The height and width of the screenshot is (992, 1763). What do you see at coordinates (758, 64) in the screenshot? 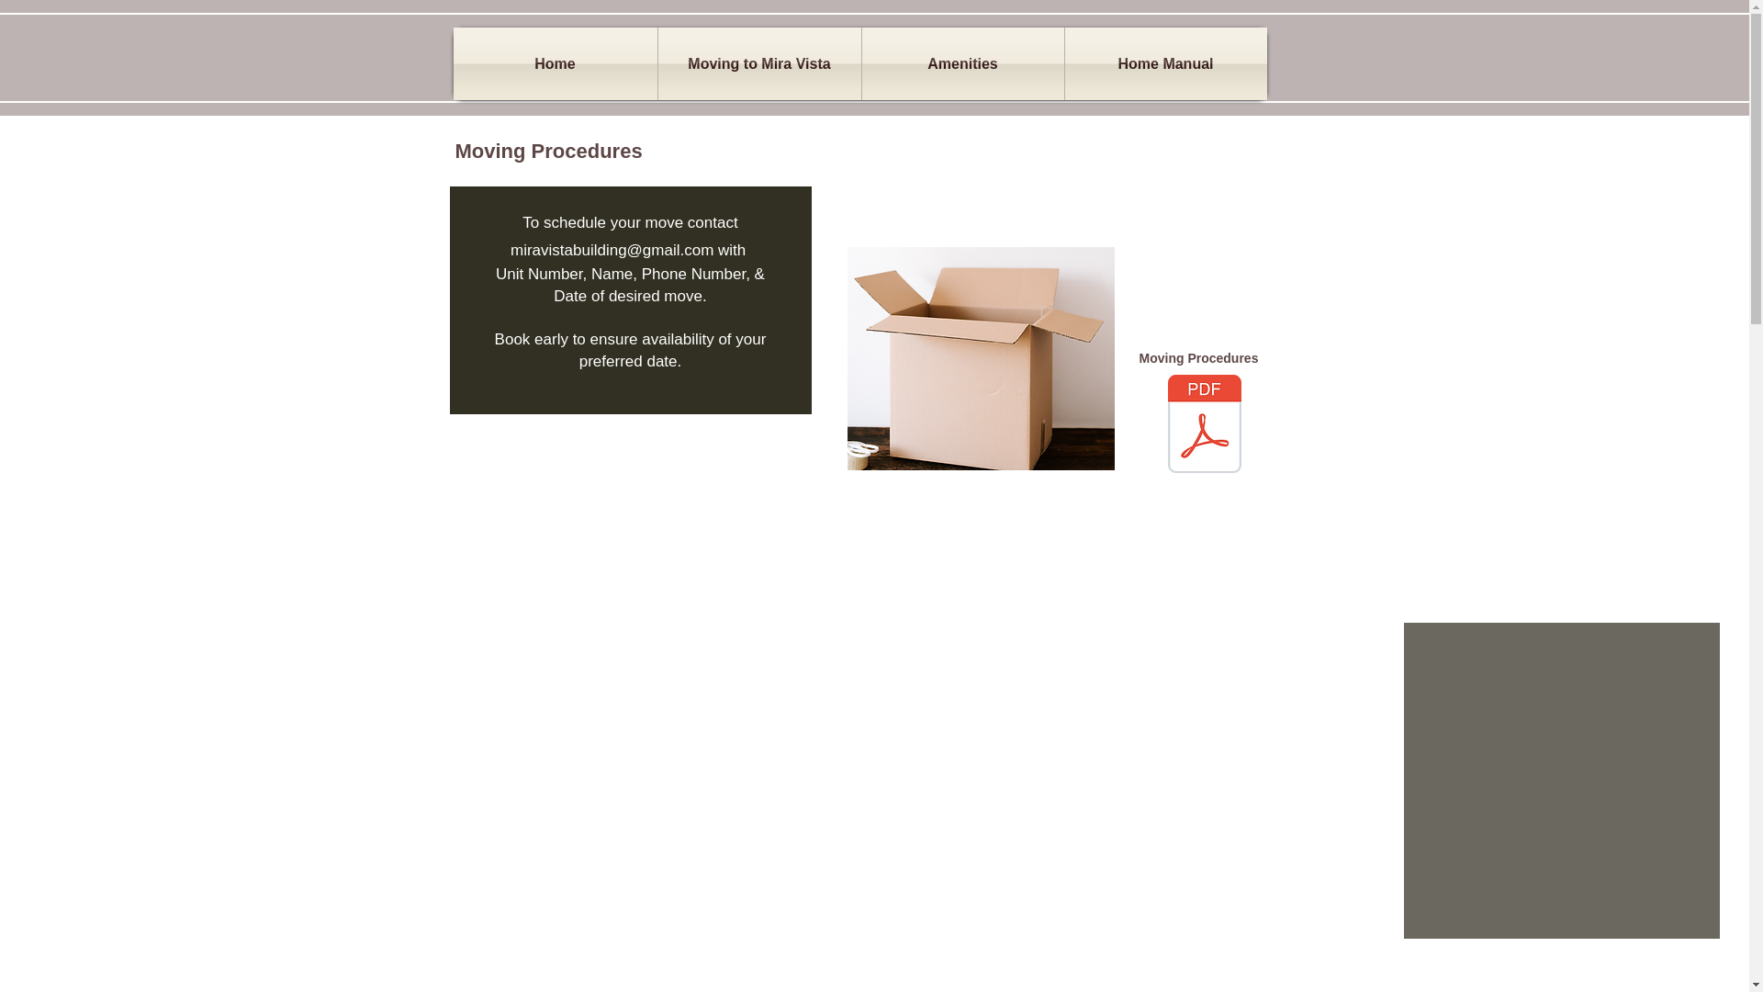
I see `Moving to Mira Vista` at bounding box center [758, 64].